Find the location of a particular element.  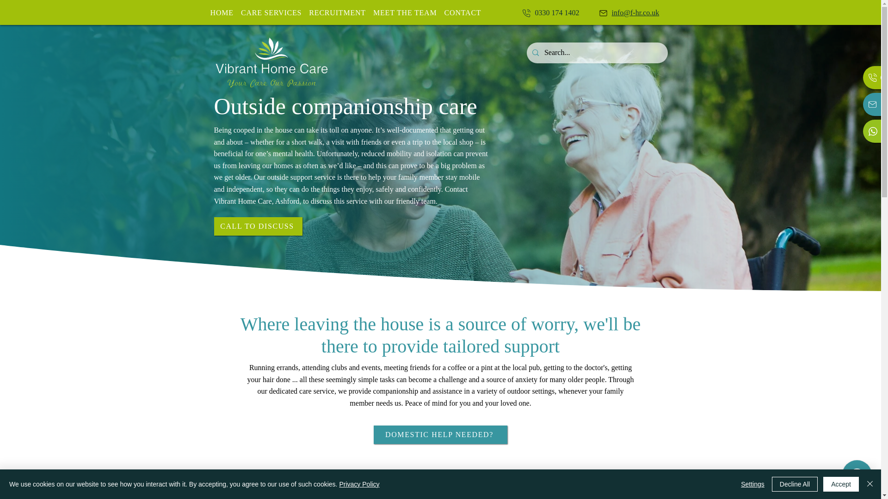

CONTACT is located at coordinates (462, 12).